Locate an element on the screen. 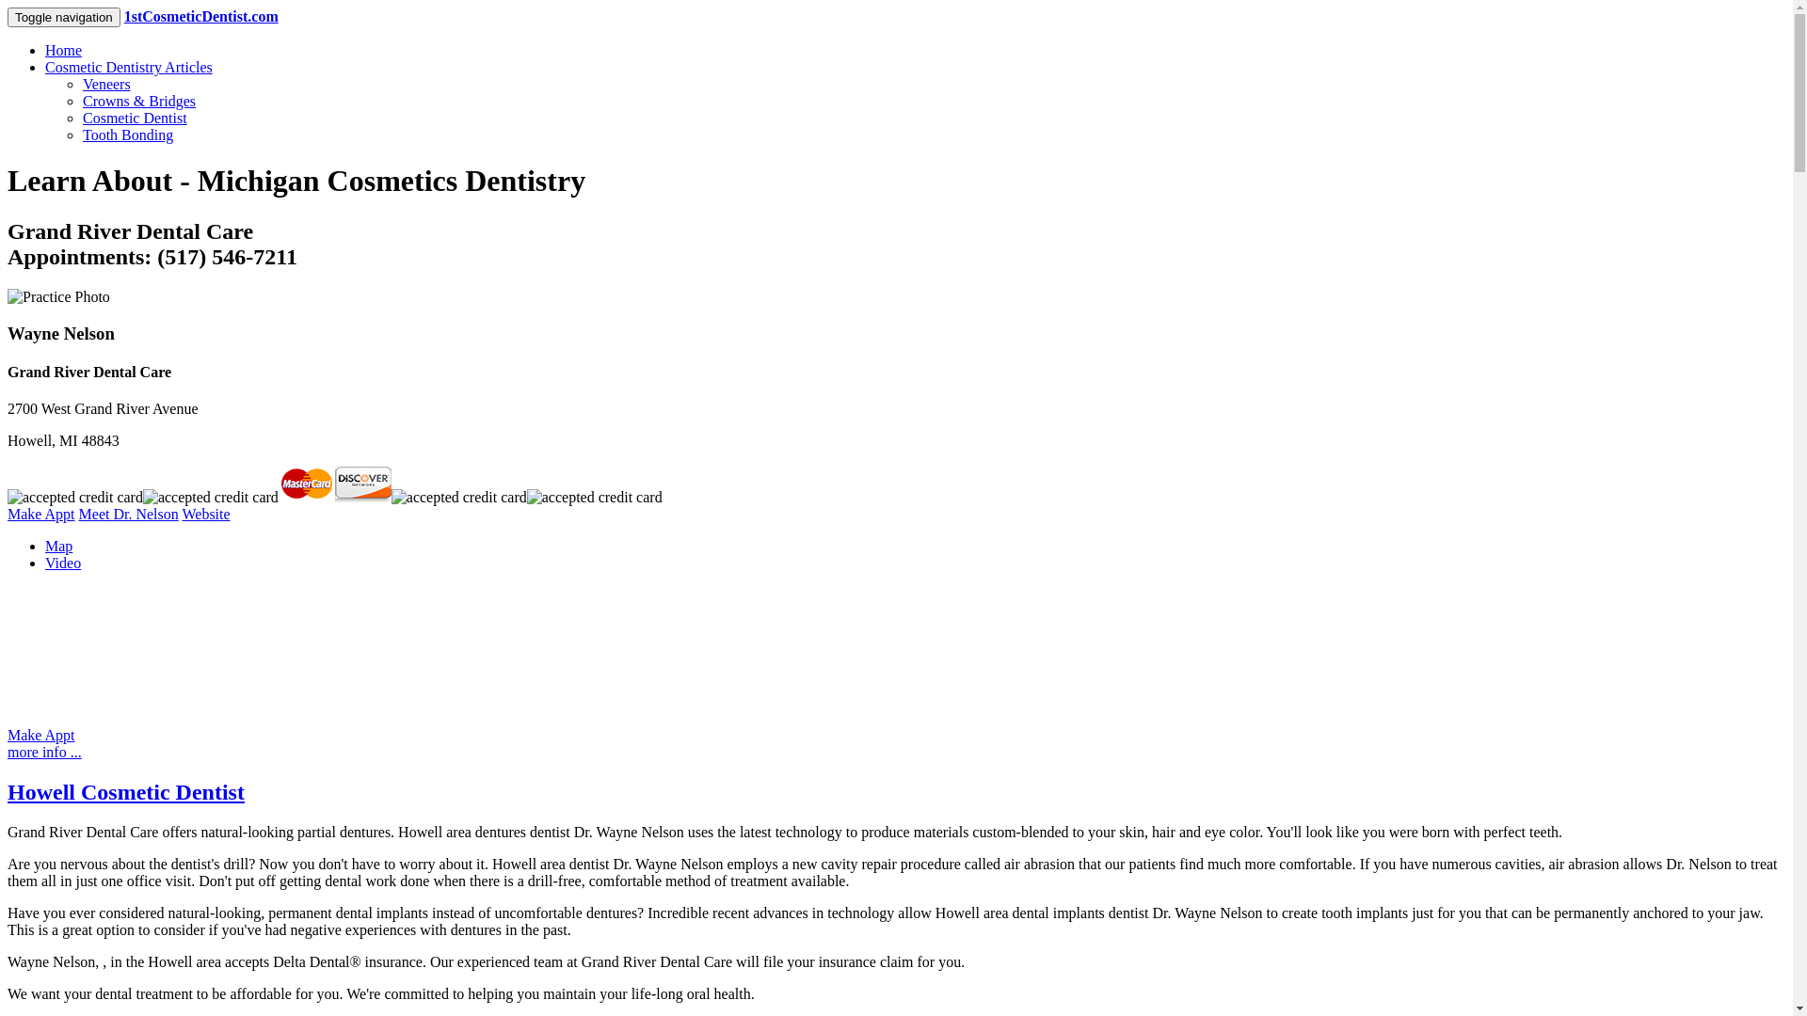  my title is located at coordinates (363, 484).